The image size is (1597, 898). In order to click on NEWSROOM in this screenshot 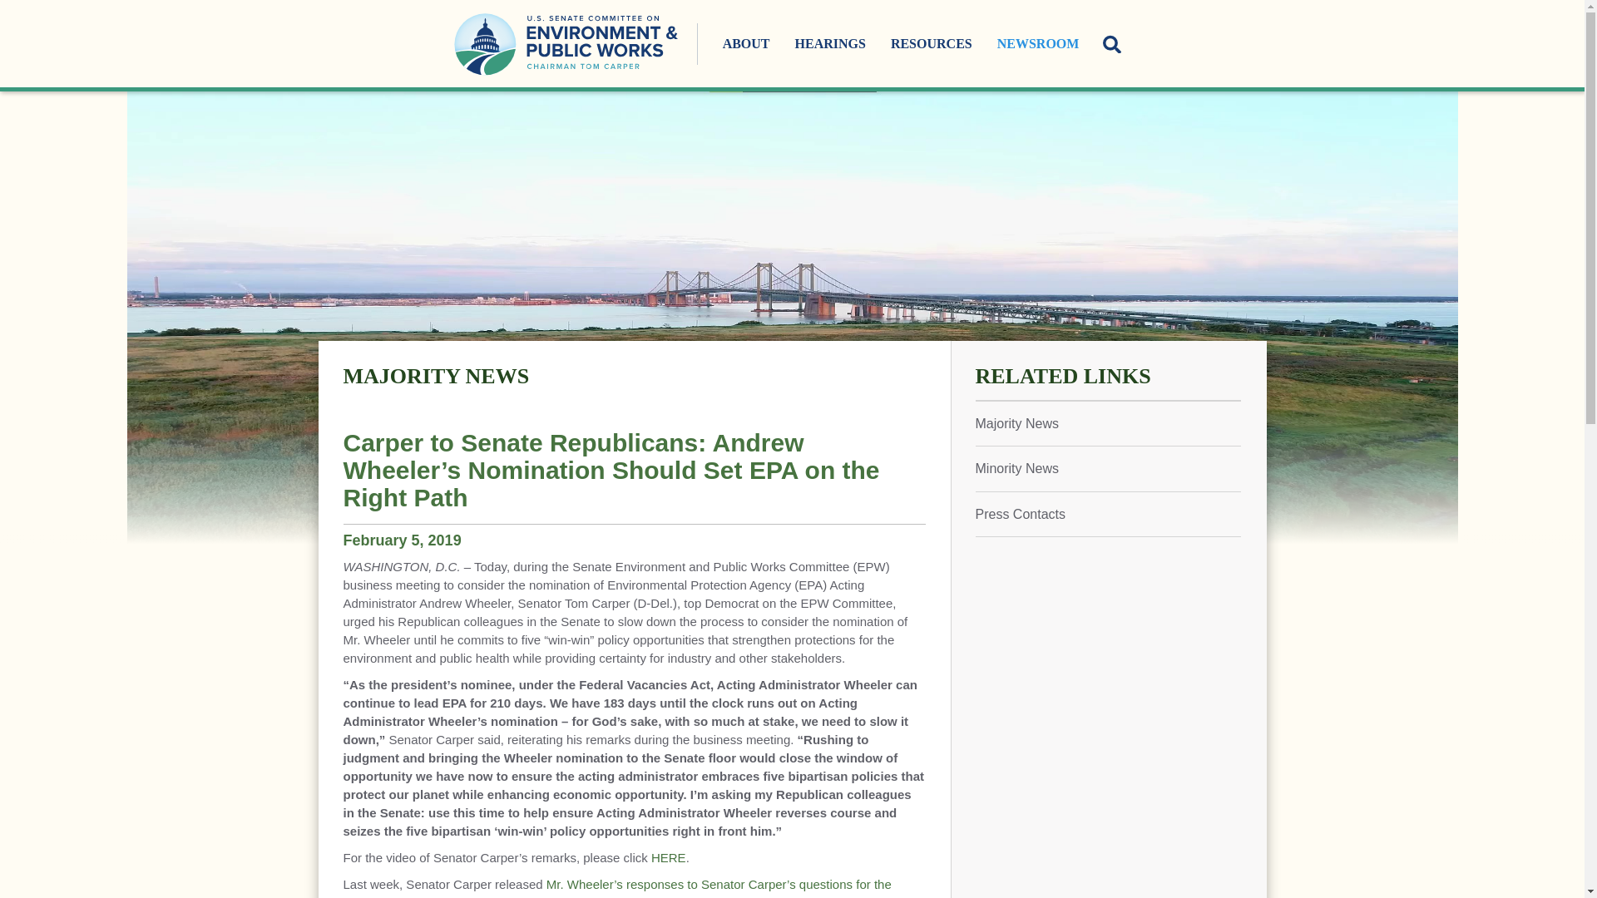, I will do `click(1038, 43)`.